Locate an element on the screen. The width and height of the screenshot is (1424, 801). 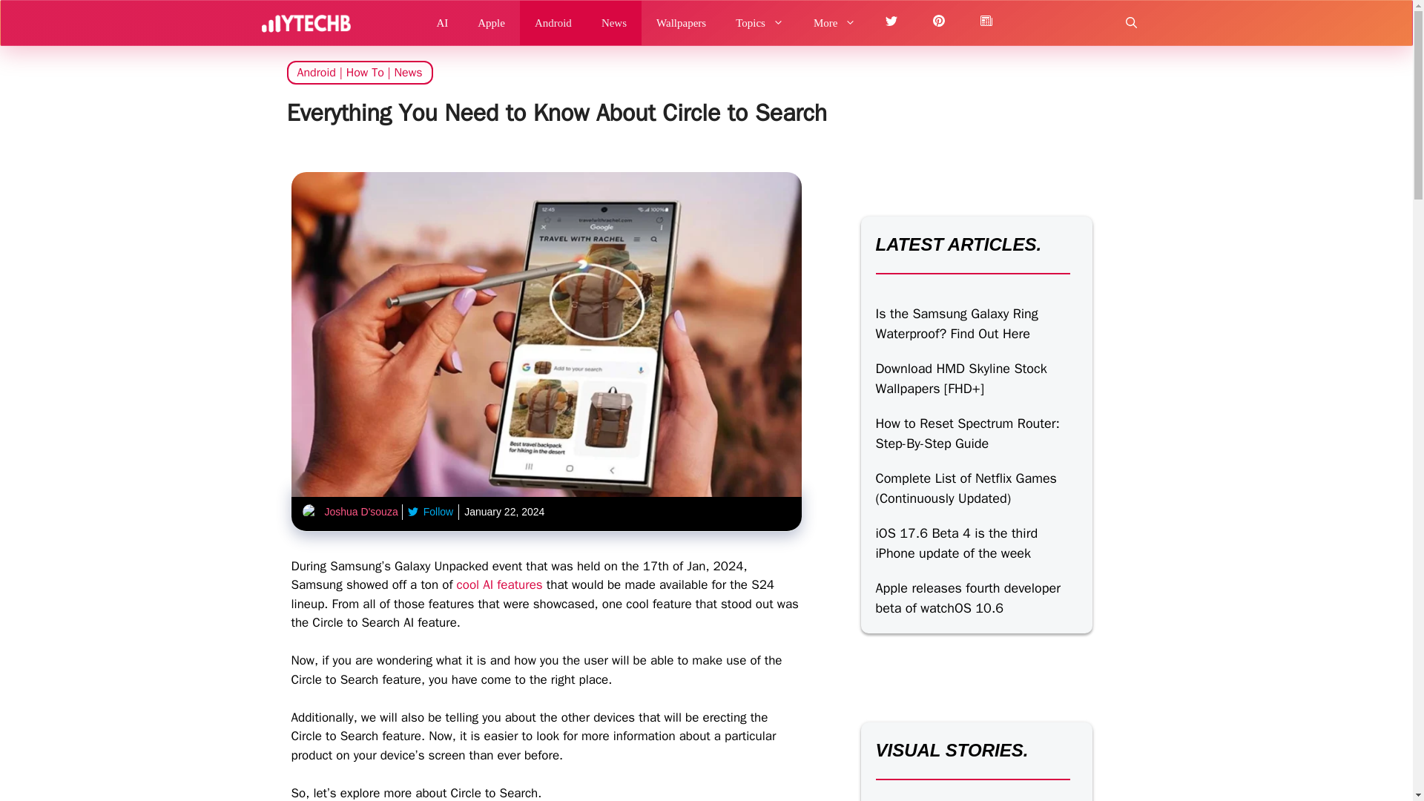
AI is located at coordinates (442, 22).